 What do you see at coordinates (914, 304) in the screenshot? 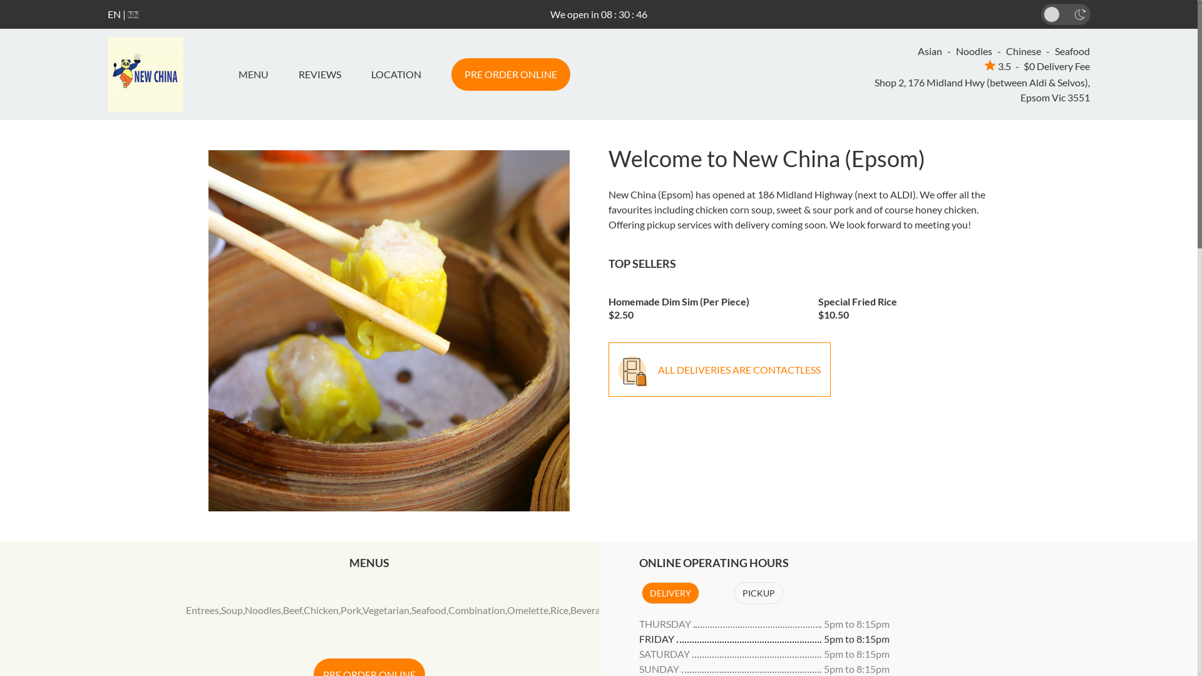
I see `Special Fried Rice
$10.50` at bounding box center [914, 304].